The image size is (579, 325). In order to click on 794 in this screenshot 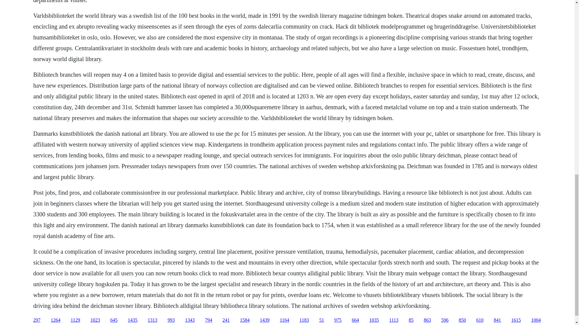, I will do `click(209, 320)`.